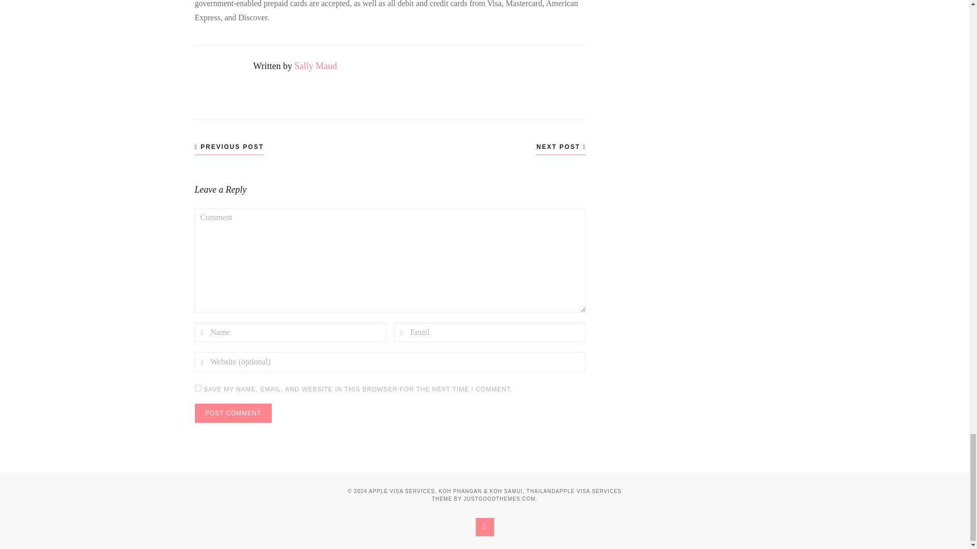 The height and width of the screenshot is (549, 977). I want to click on yes, so click(197, 388).